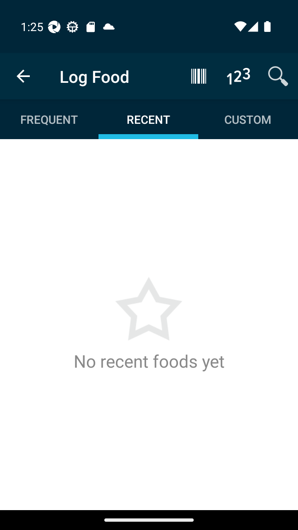 The height and width of the screenshot is (530, 298). What do you see at coordinates (50, 119) in the screenshot?
I see `FREQUENT` at bounding box center [50, 119].